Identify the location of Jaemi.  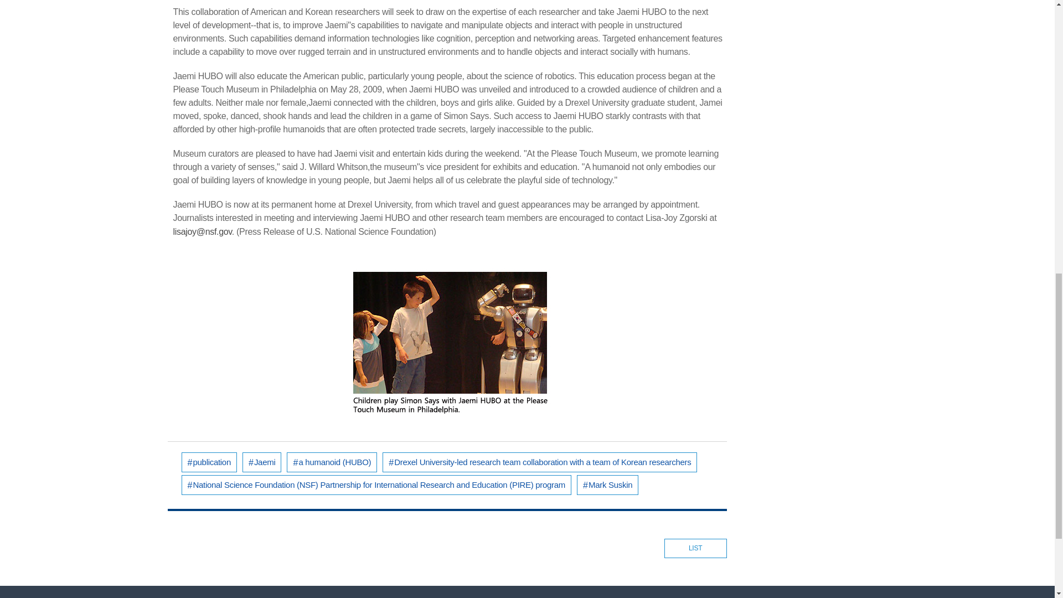
(261, 462).